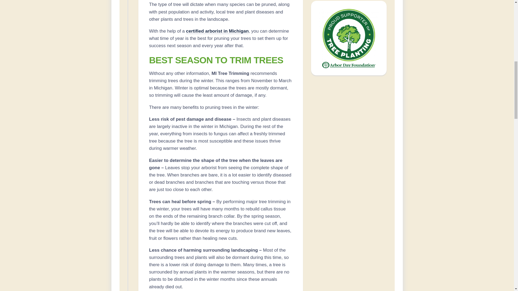 The width and height of the screenshot is (518, 291). Describe the element at coordinates (217, 31) in the screenshot. I see `certified arborist in Michigan` at that location.